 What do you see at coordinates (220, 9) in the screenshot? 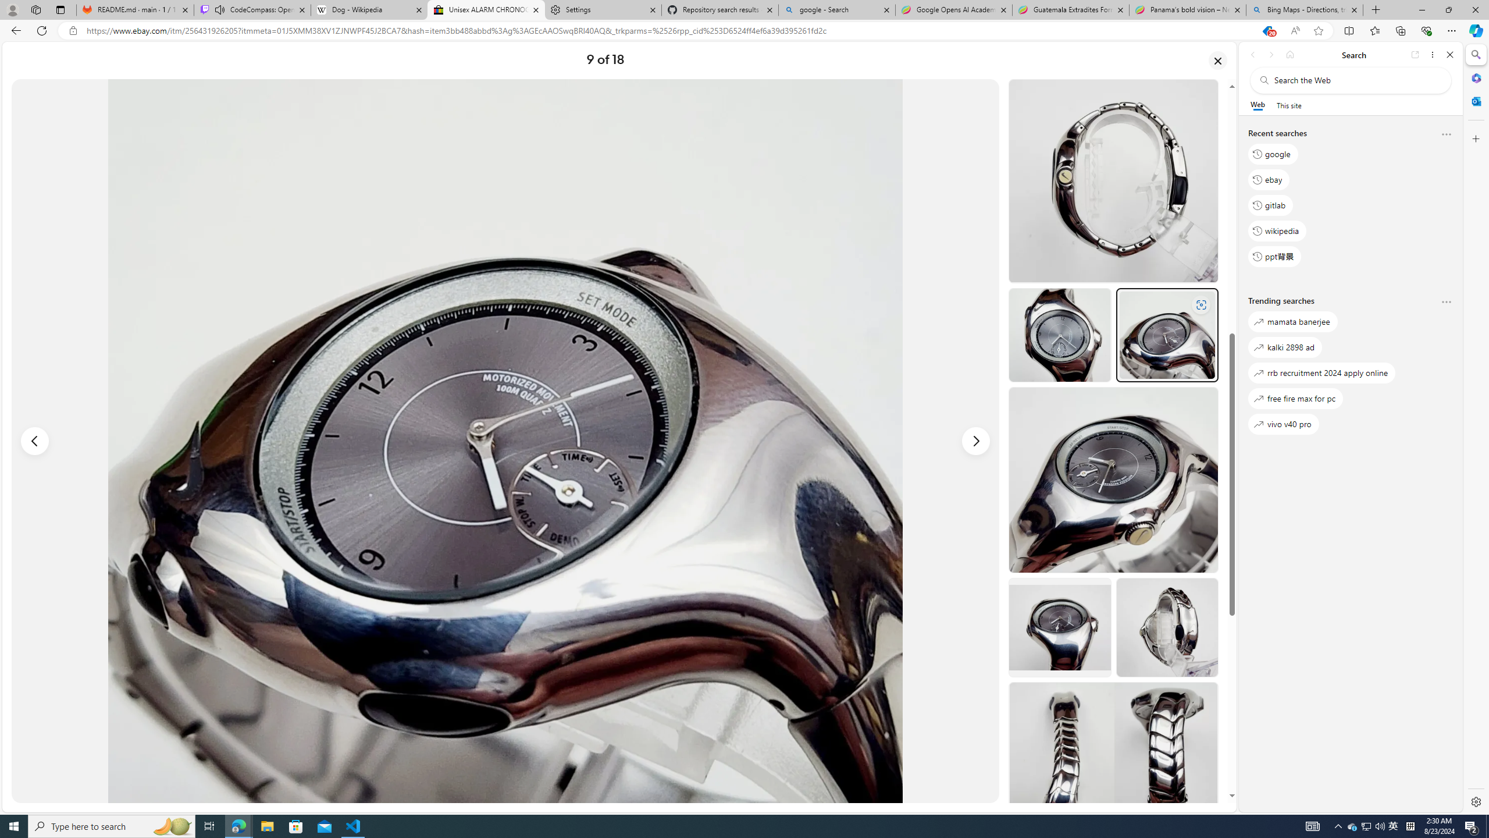
I see `Mute tab` at bounding box center [220, 9].